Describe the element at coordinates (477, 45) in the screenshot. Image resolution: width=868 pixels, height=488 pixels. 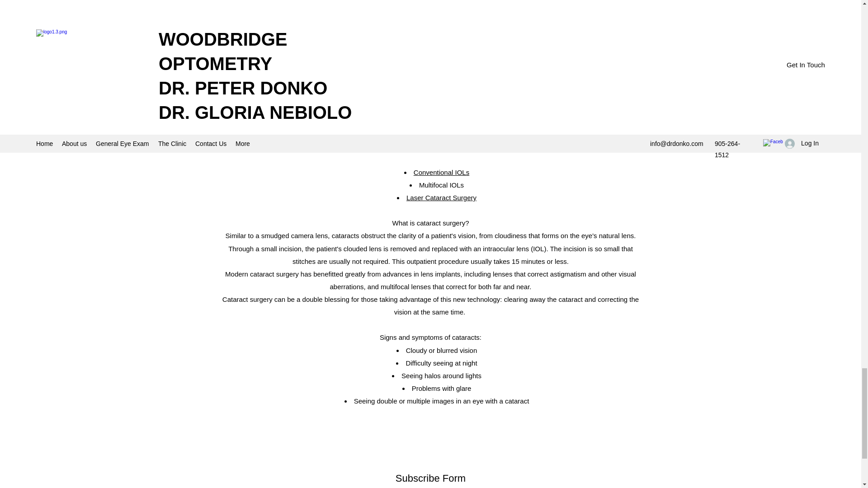
I see ` laser eye surgery team` at that location.